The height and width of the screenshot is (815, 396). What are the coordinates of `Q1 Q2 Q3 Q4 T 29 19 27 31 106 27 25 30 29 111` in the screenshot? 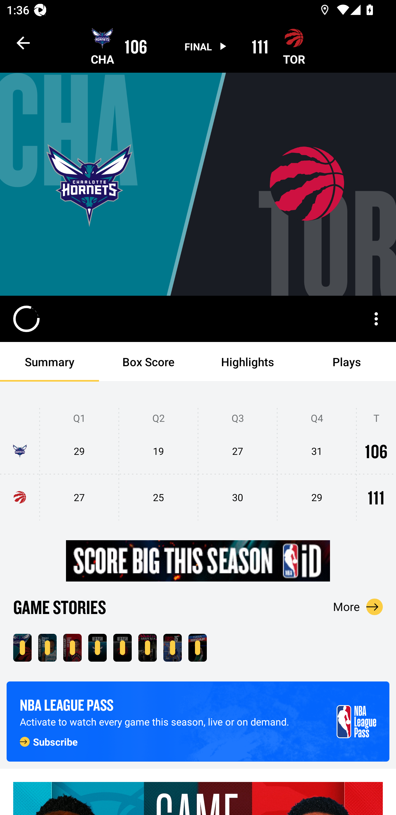 It's located at (198, 464).